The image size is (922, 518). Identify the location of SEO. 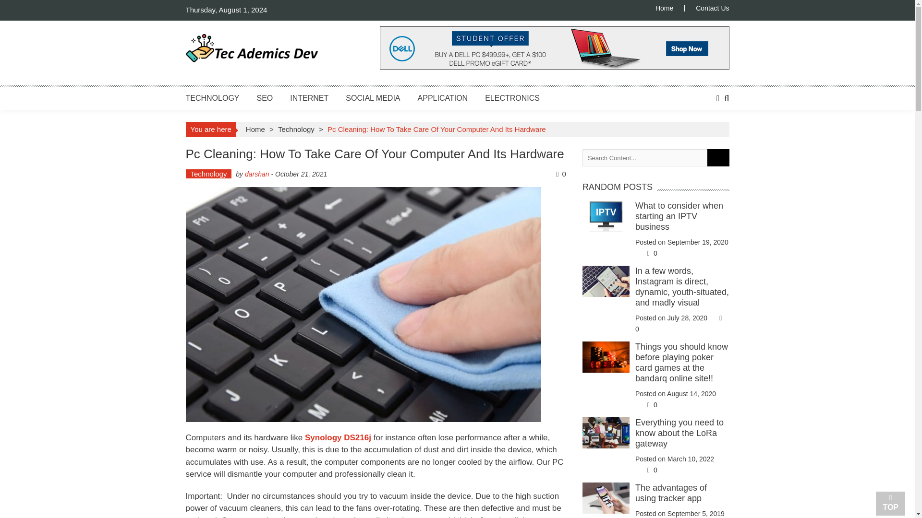
(265, 98).